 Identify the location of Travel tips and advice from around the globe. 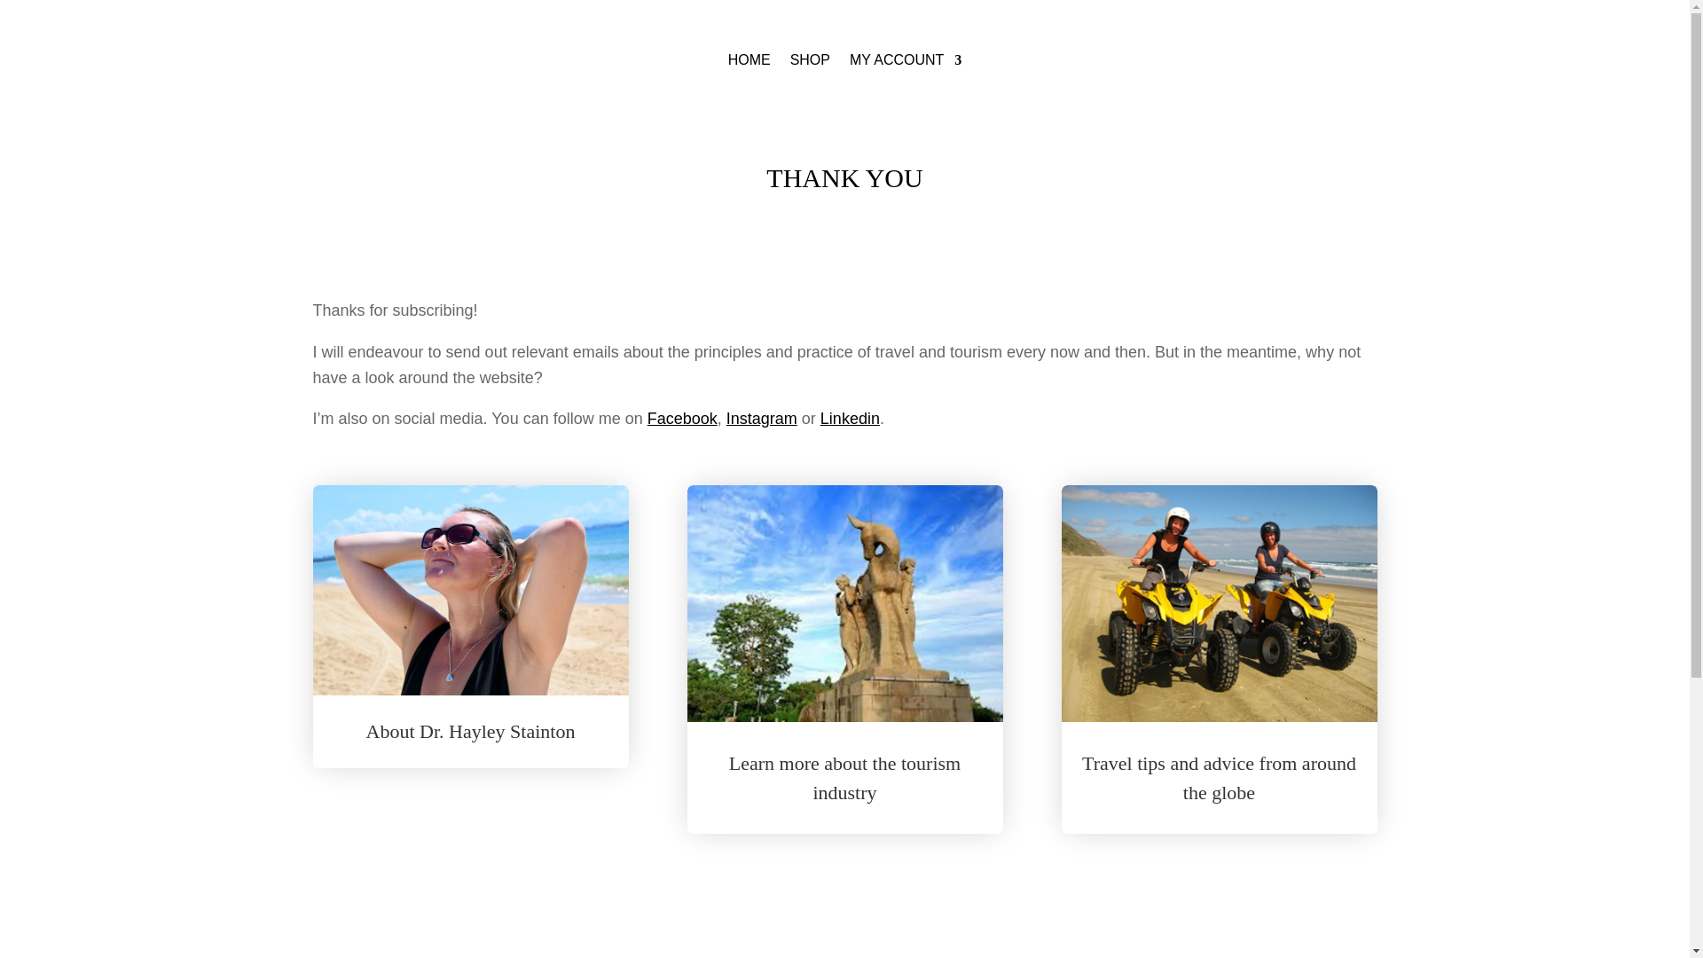
(1219, 777).